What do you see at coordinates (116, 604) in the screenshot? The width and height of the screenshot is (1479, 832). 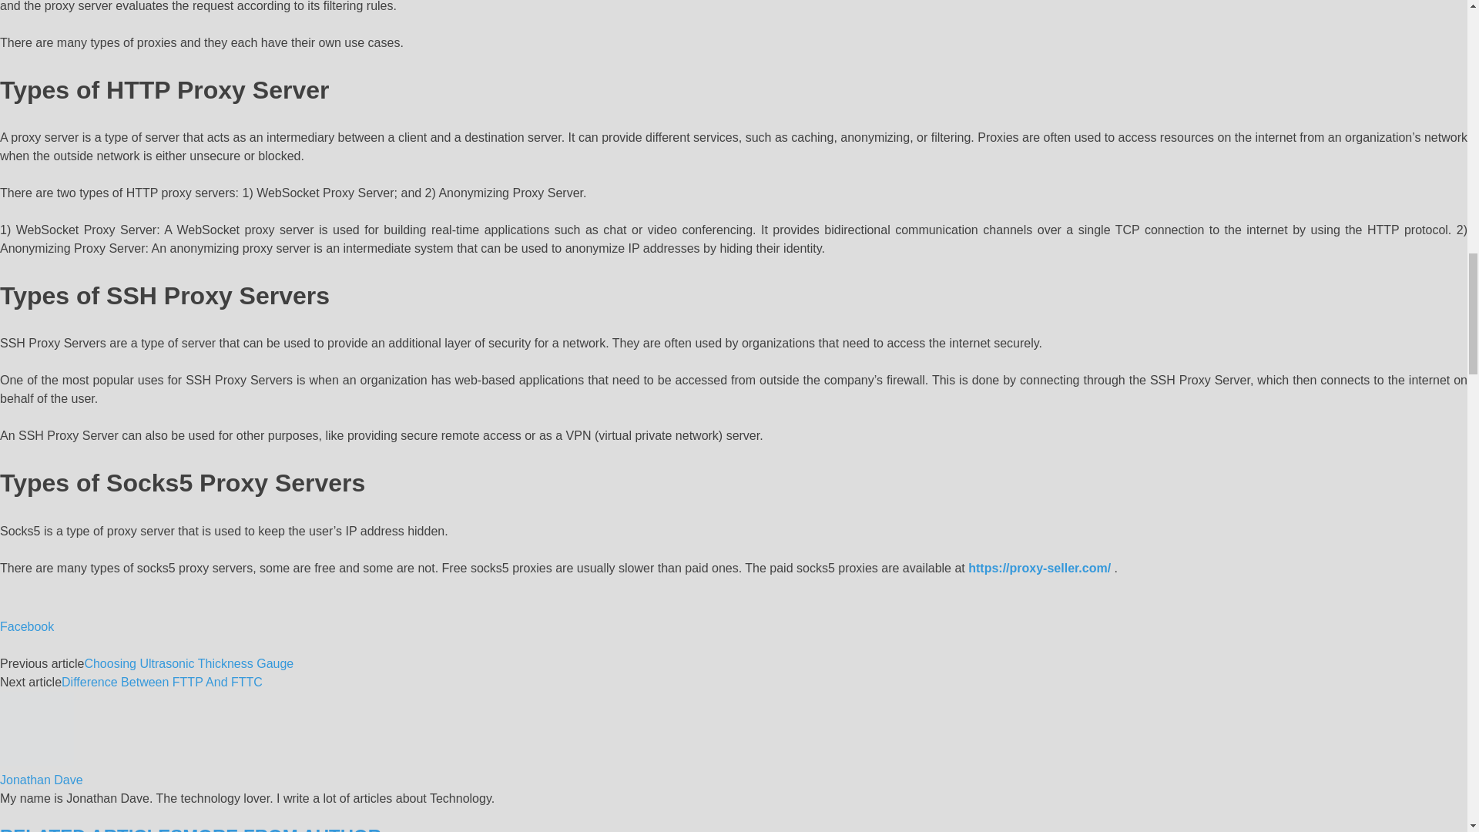 I see `bottomFacebookLike` at bounding box center [116, 604].